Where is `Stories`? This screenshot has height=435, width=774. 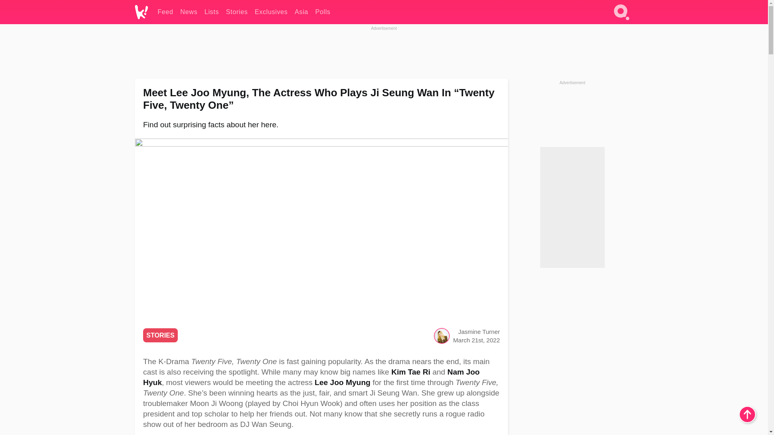
Stories is located at coordinates (237, 12).